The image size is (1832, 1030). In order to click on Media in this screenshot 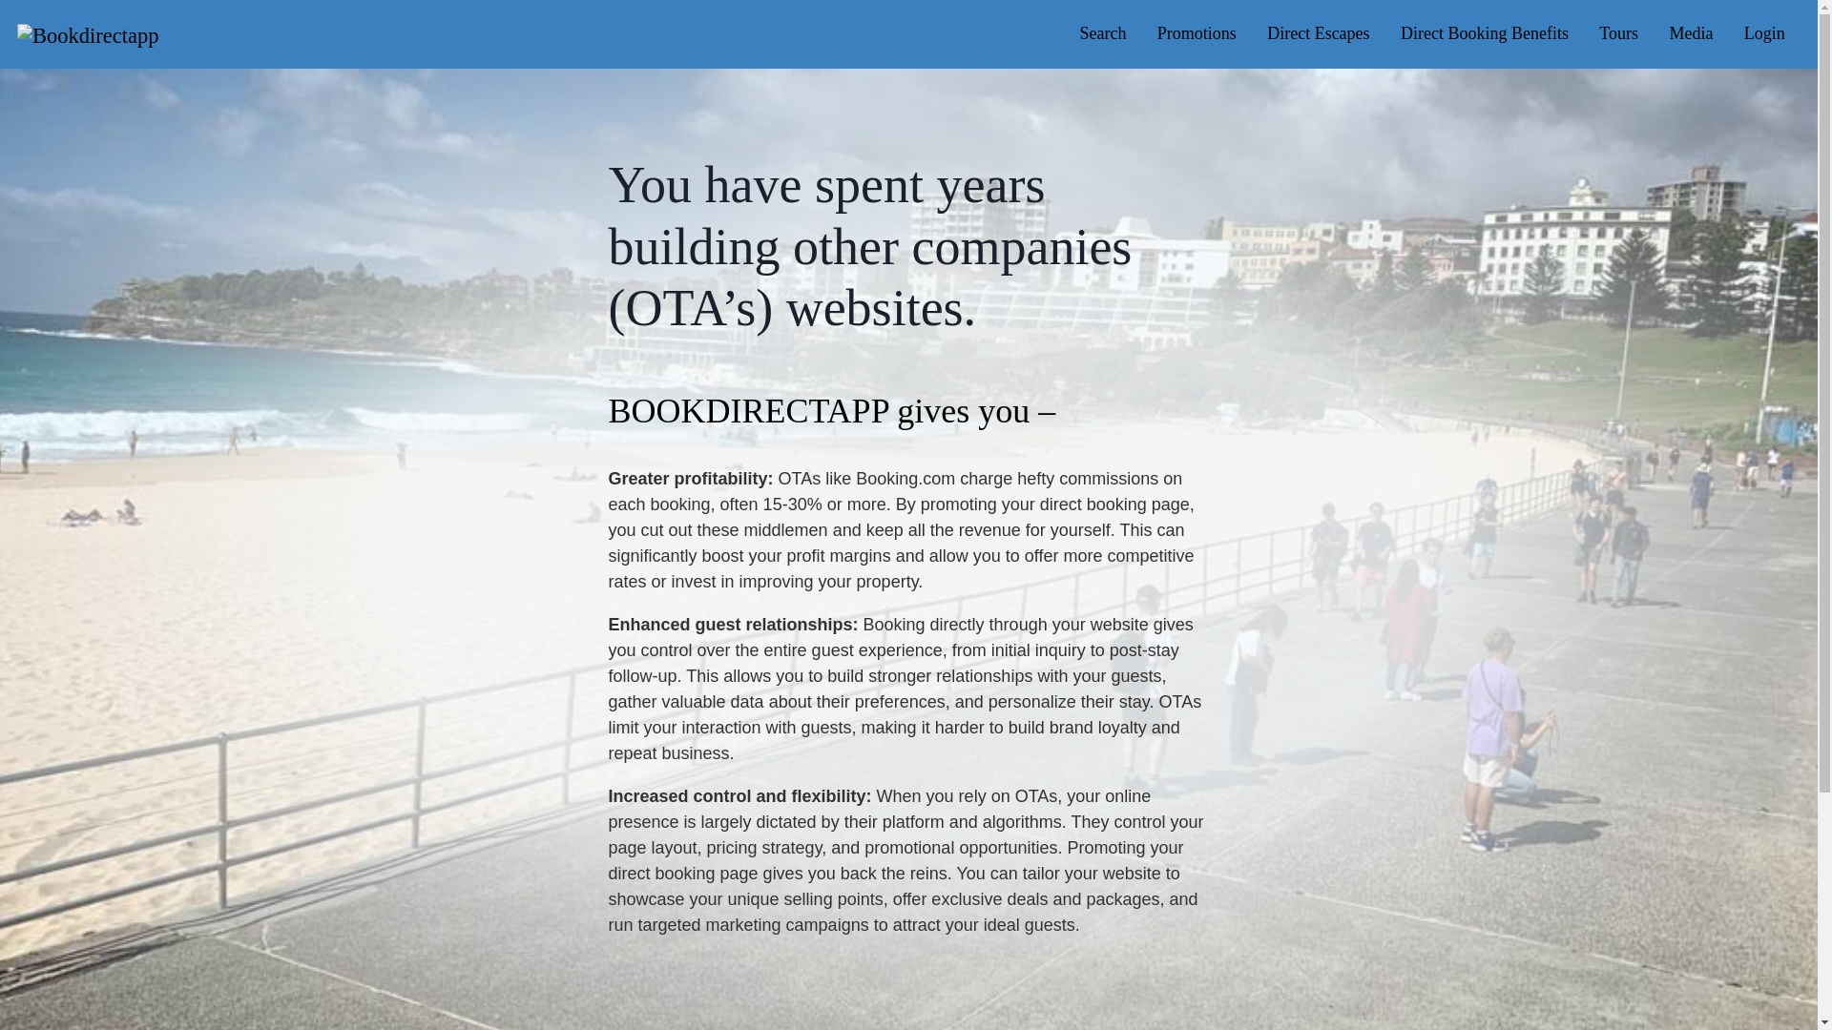, I will do `click(1691, 33)`.